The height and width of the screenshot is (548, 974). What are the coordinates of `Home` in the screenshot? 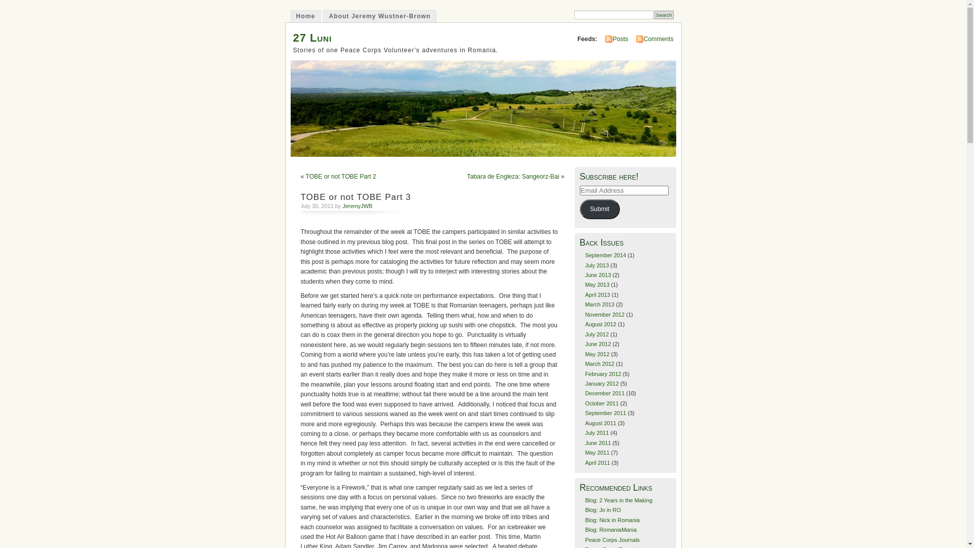 It's located at (305, 16).